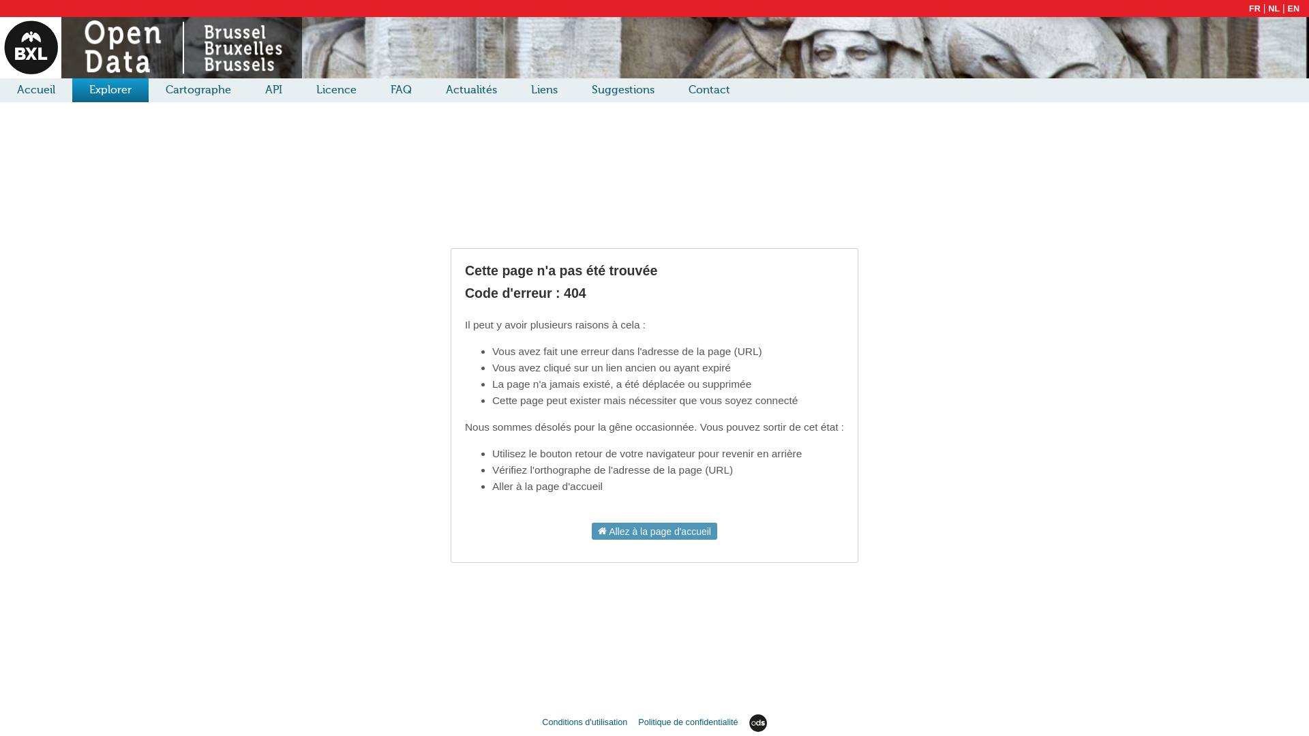 This screenshot has height=736, width=1309. What do you see at coordinates (1274, 9) in the screenshot?
I see `NL` at bounding box center [1274, 9].